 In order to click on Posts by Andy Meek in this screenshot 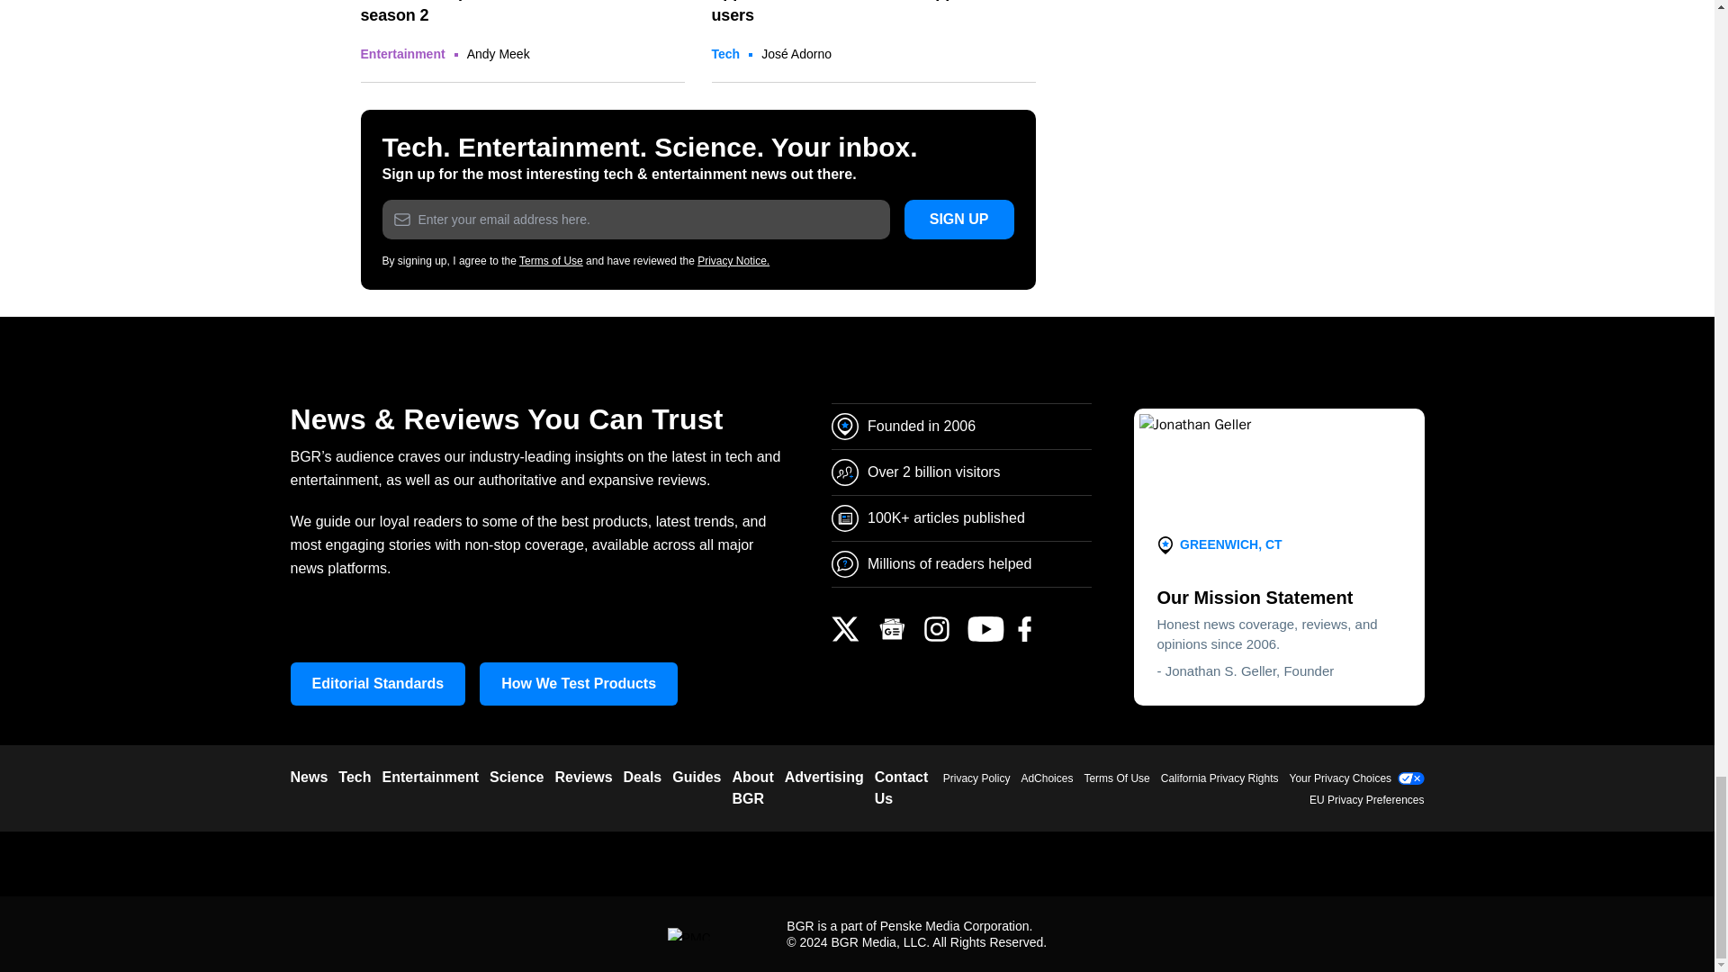, I will do `click(499, 54)`.